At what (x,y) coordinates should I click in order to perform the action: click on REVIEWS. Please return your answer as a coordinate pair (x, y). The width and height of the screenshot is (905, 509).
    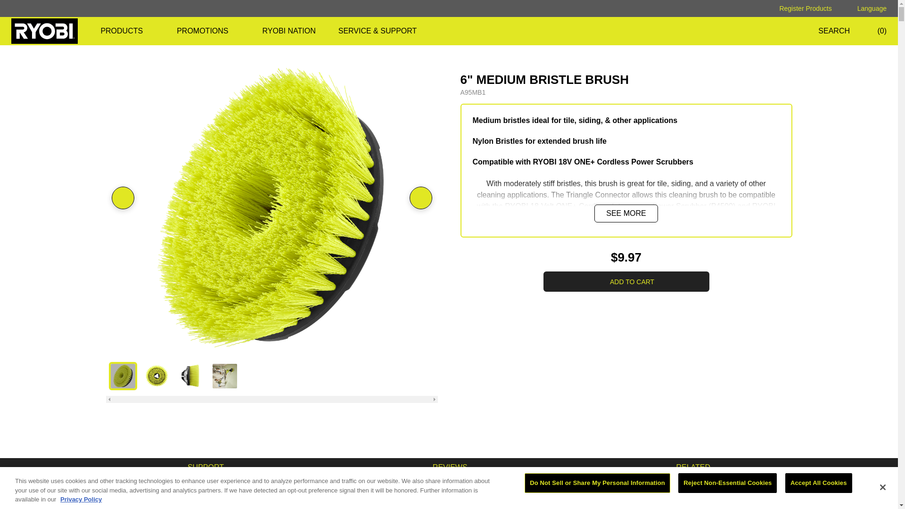
    Looking at the image, I should click on (450, 468).